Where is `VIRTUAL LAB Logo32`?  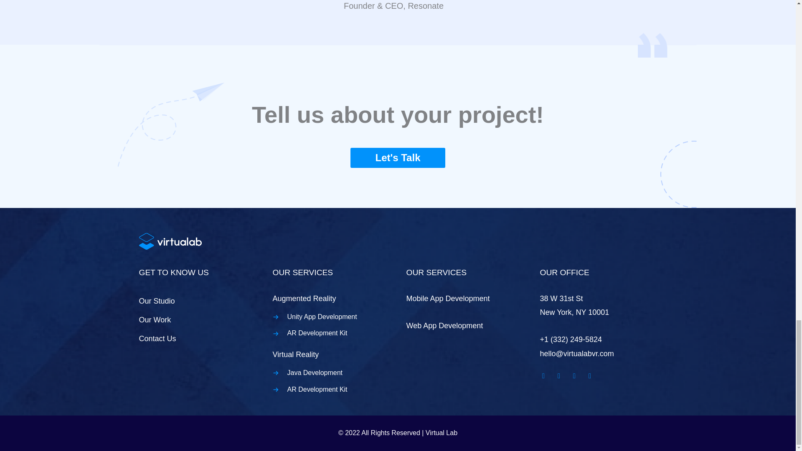
VIRTUAL LAB Logo32 is located at coordinates (170, 241).